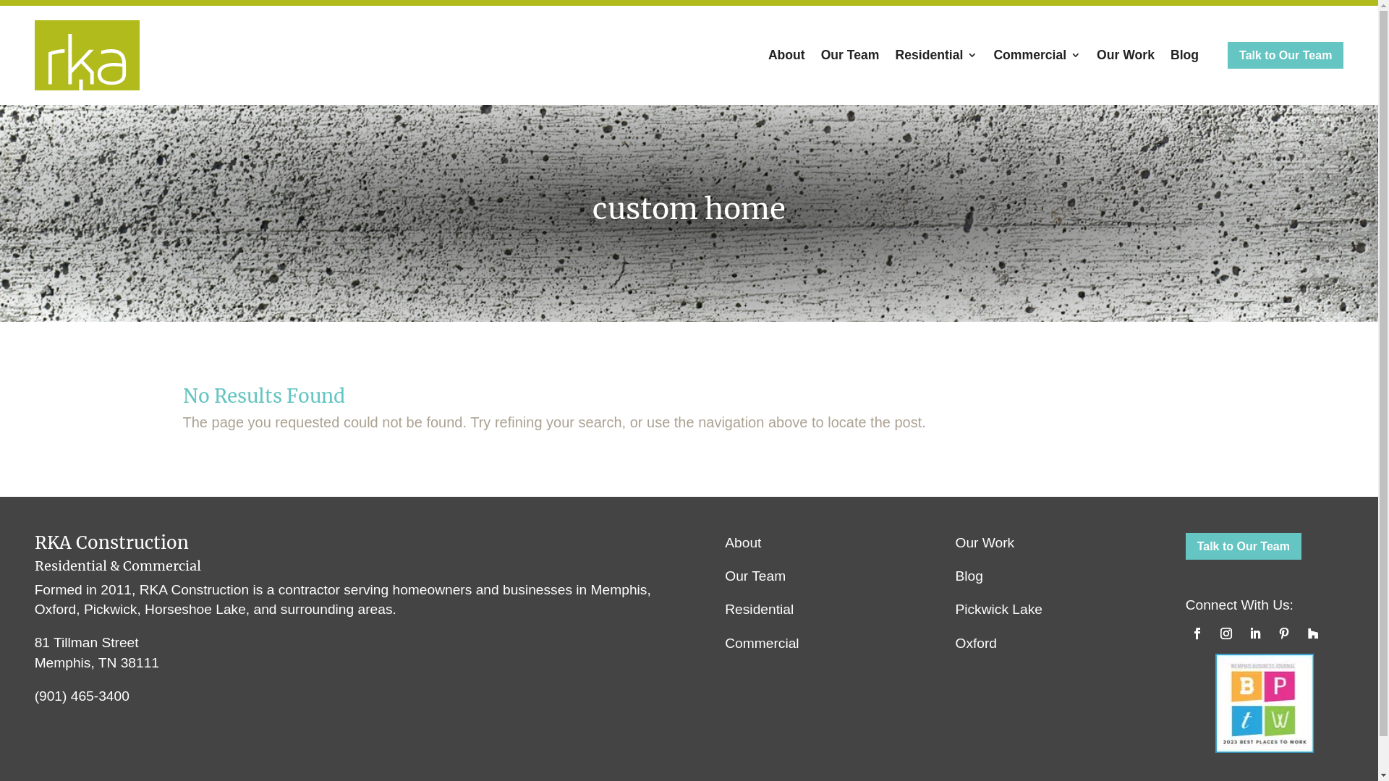 The height and width of the screenshot is (781, 1389). What do you see at coordinates (97, 662) in the screenshot?
I see `Memphis, TN 38111` at bounding box center [97, 662].